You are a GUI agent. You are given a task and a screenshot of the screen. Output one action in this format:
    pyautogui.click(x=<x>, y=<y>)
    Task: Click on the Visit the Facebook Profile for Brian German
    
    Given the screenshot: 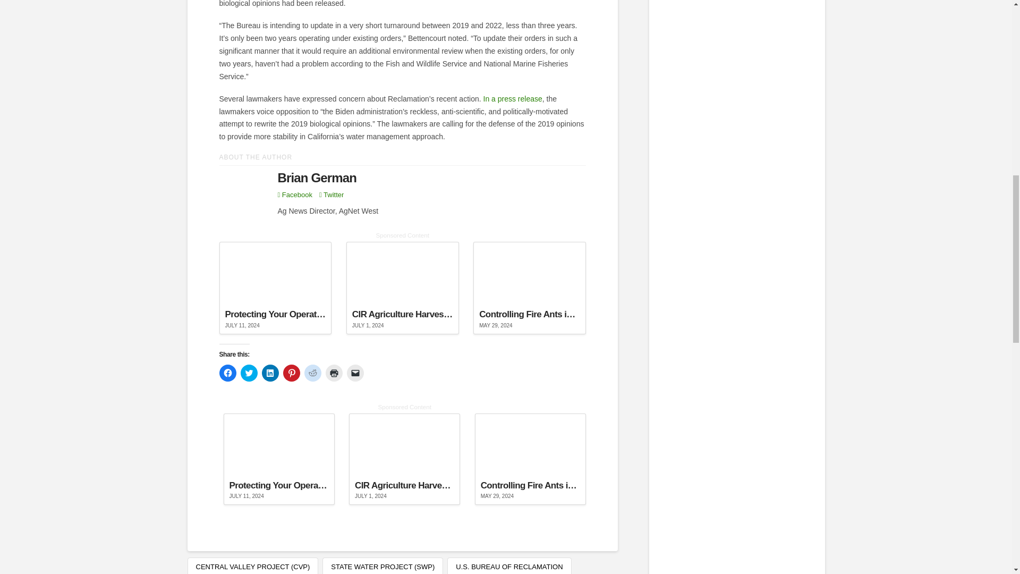 What is the action you would take?
    pyautogui.click(x=294, y=195)
    